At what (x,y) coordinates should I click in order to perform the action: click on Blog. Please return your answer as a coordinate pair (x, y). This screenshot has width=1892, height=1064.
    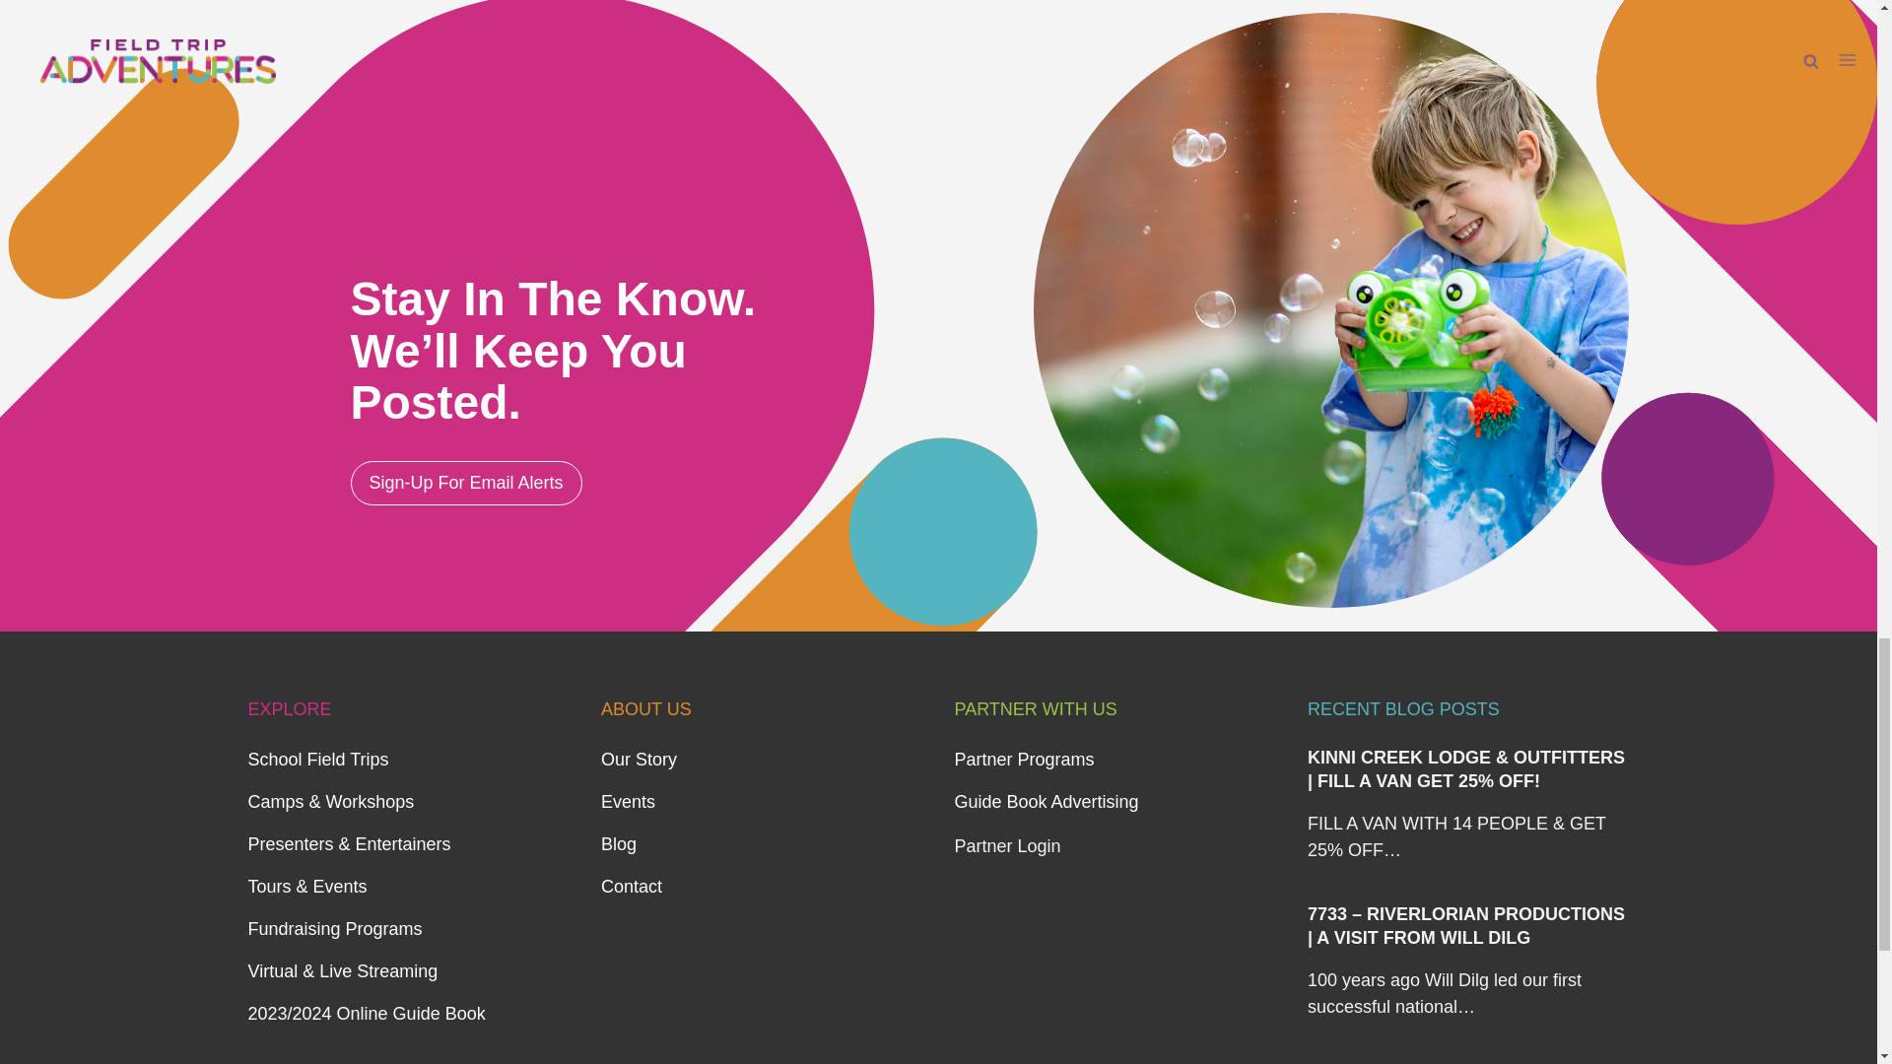
    Looking at the image, I should click on (619, 843).